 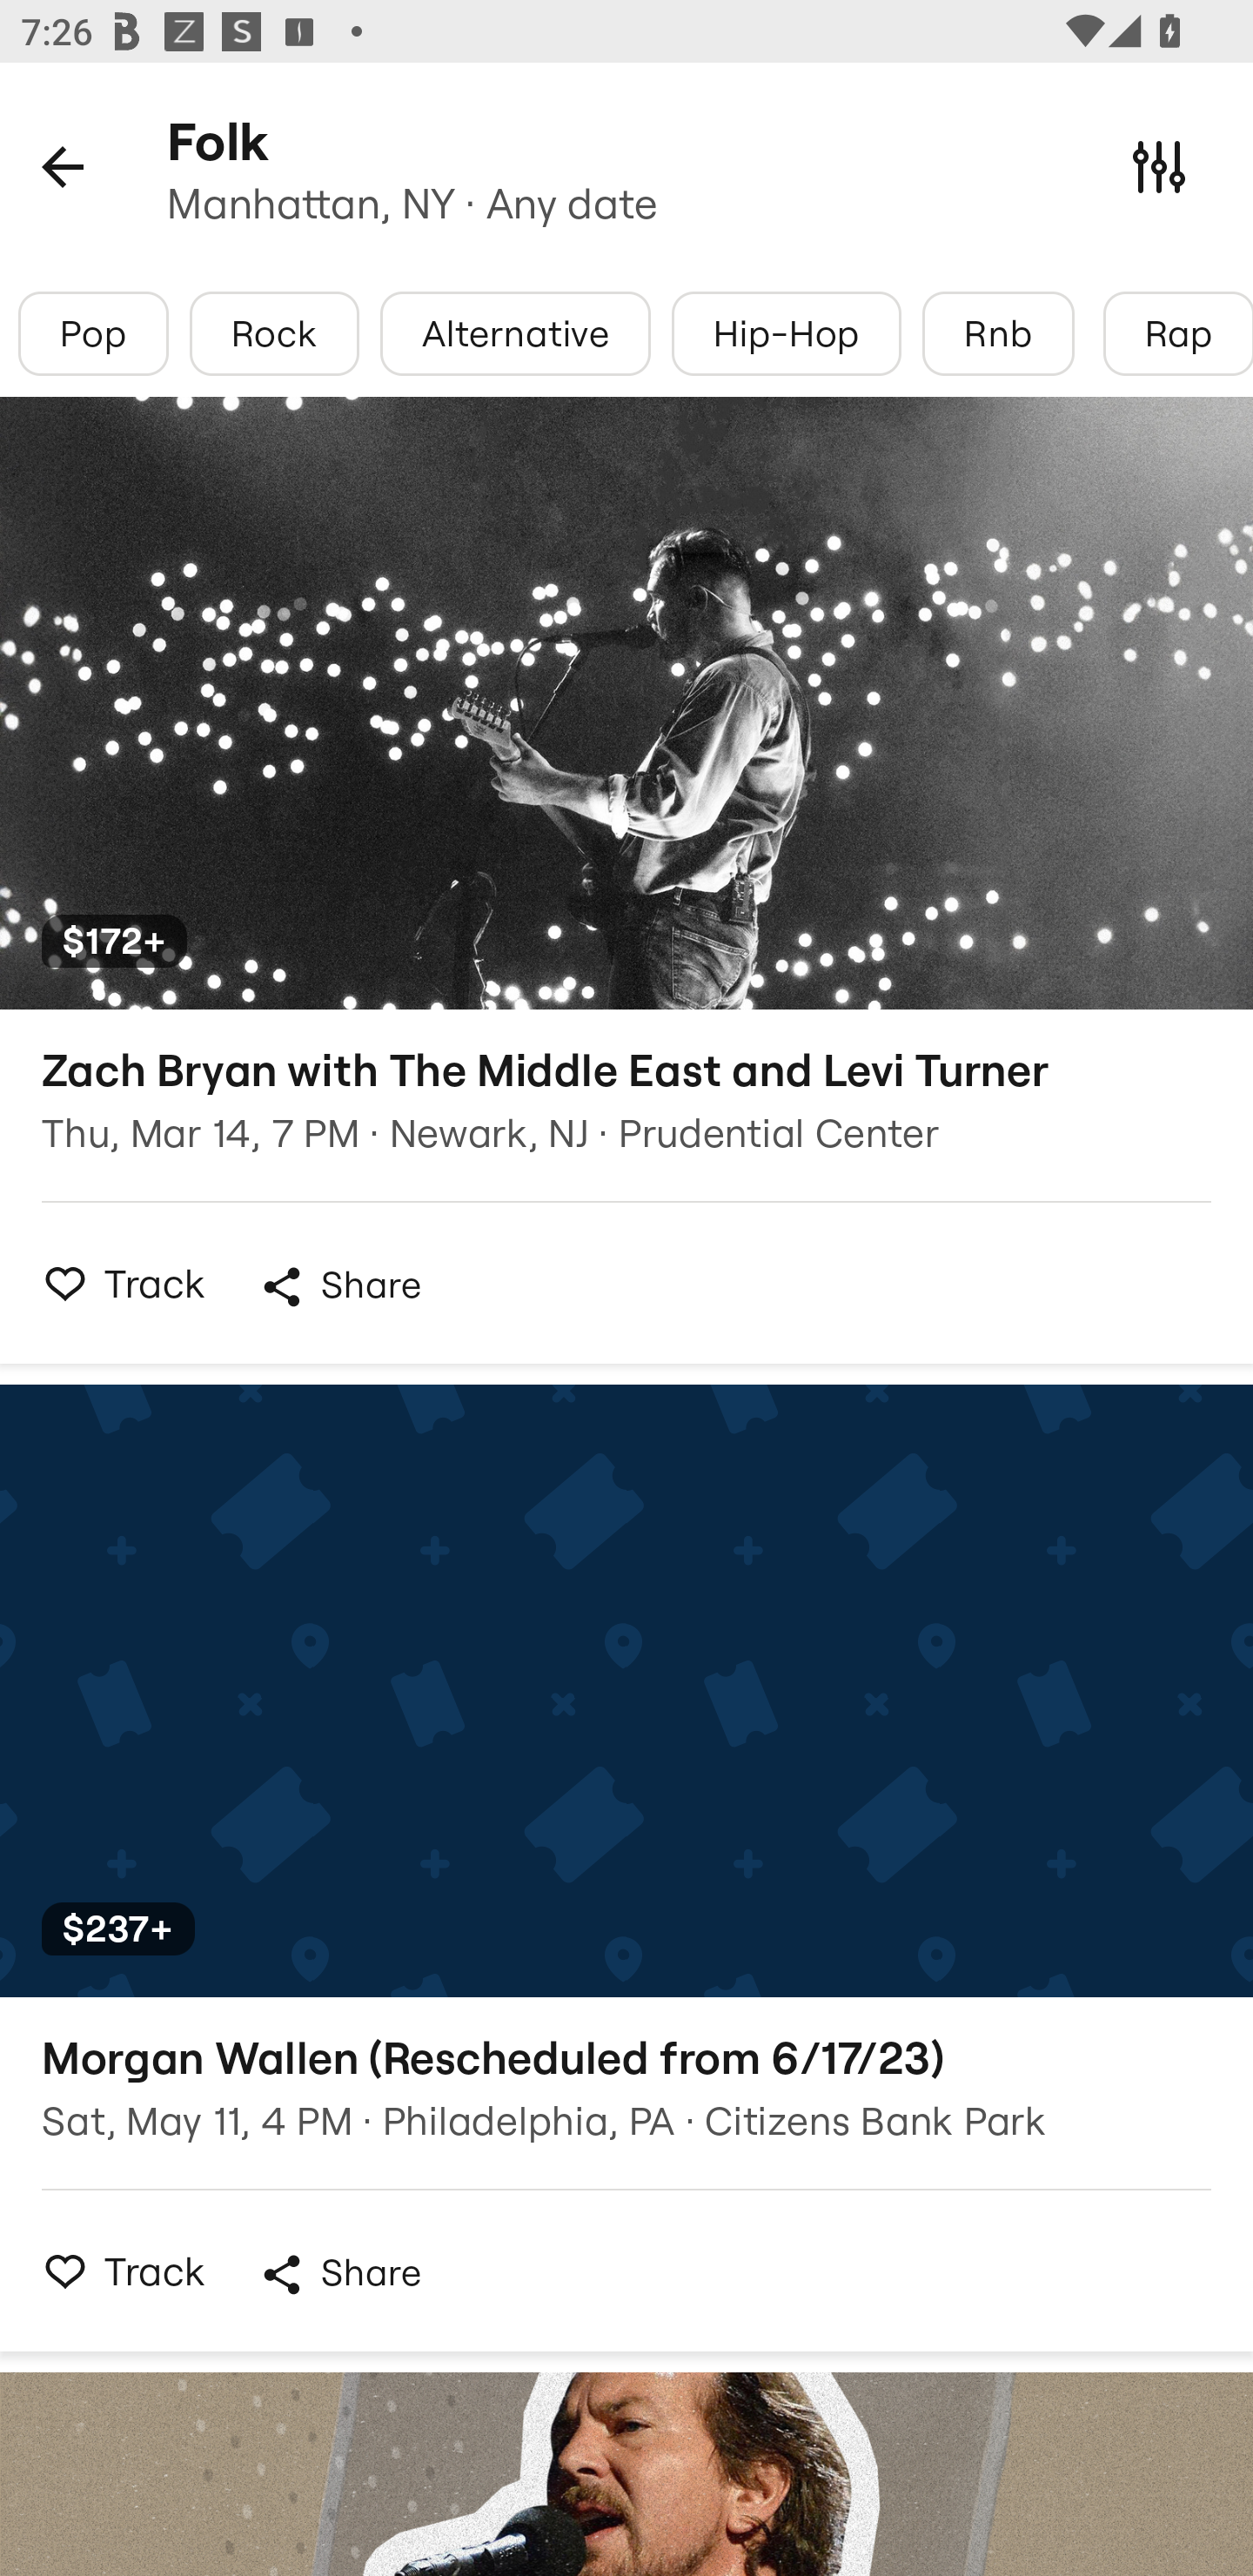 I want to click on Track, so click(x=116, y=1283).